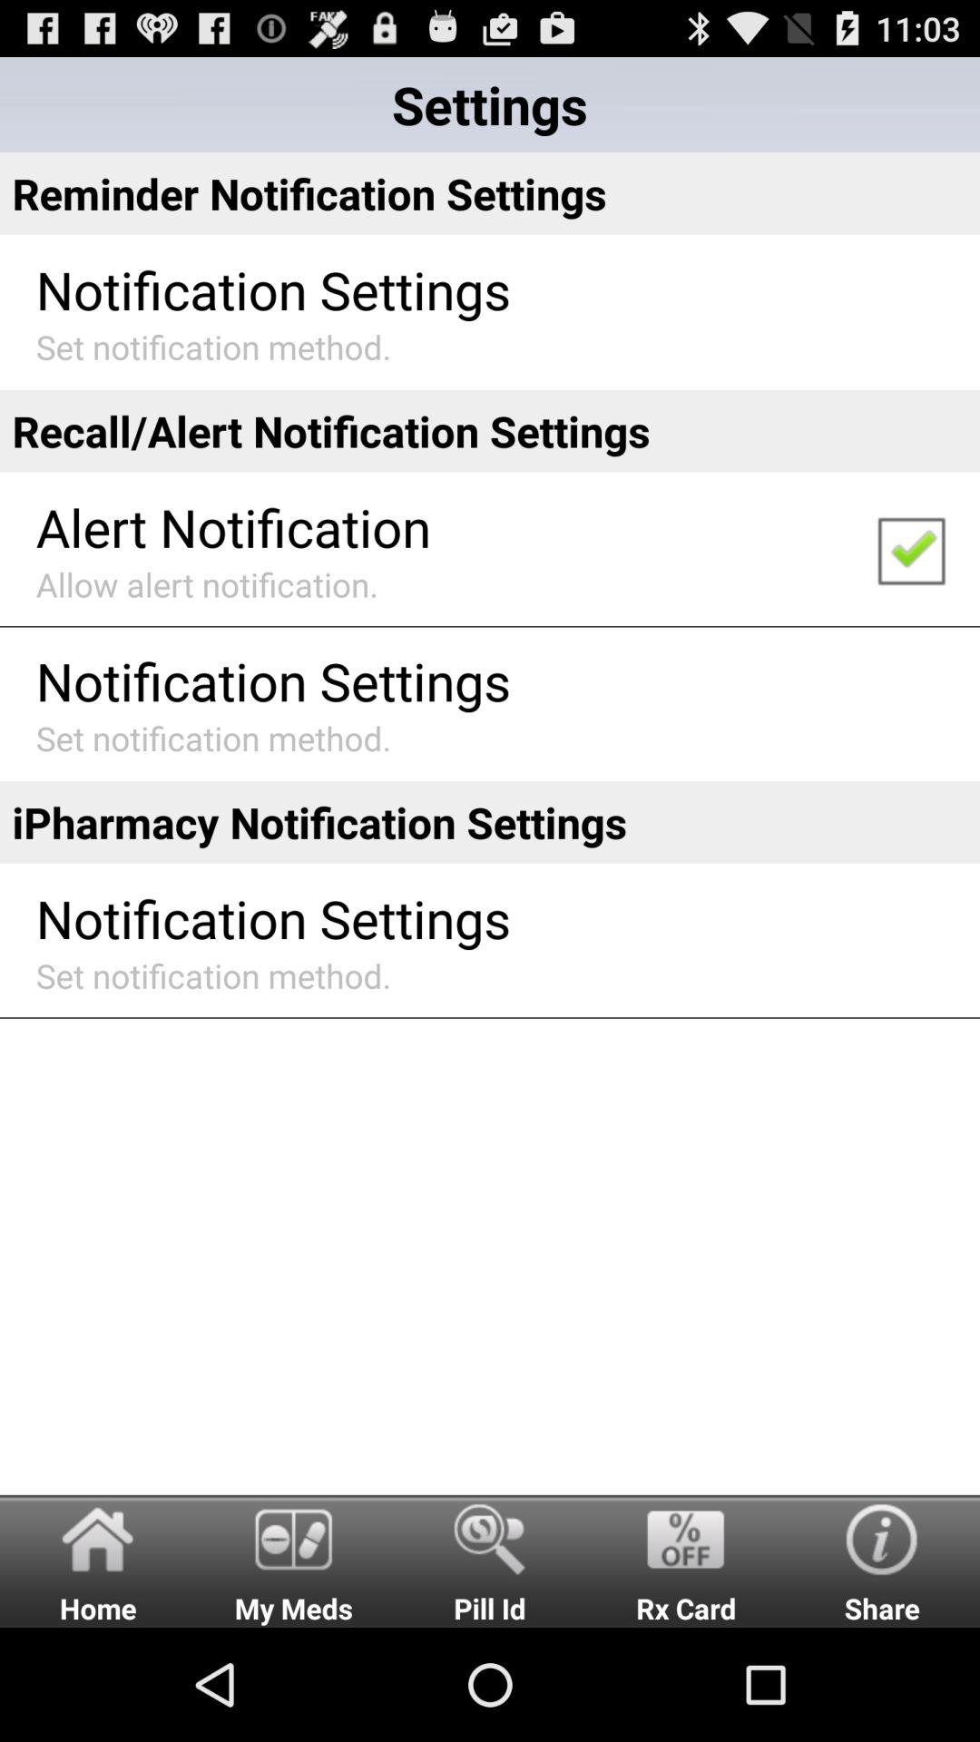 This screenshot has height=1742, width=980. I want to click on choose item to the right of the my meds, so click(490, 1561).